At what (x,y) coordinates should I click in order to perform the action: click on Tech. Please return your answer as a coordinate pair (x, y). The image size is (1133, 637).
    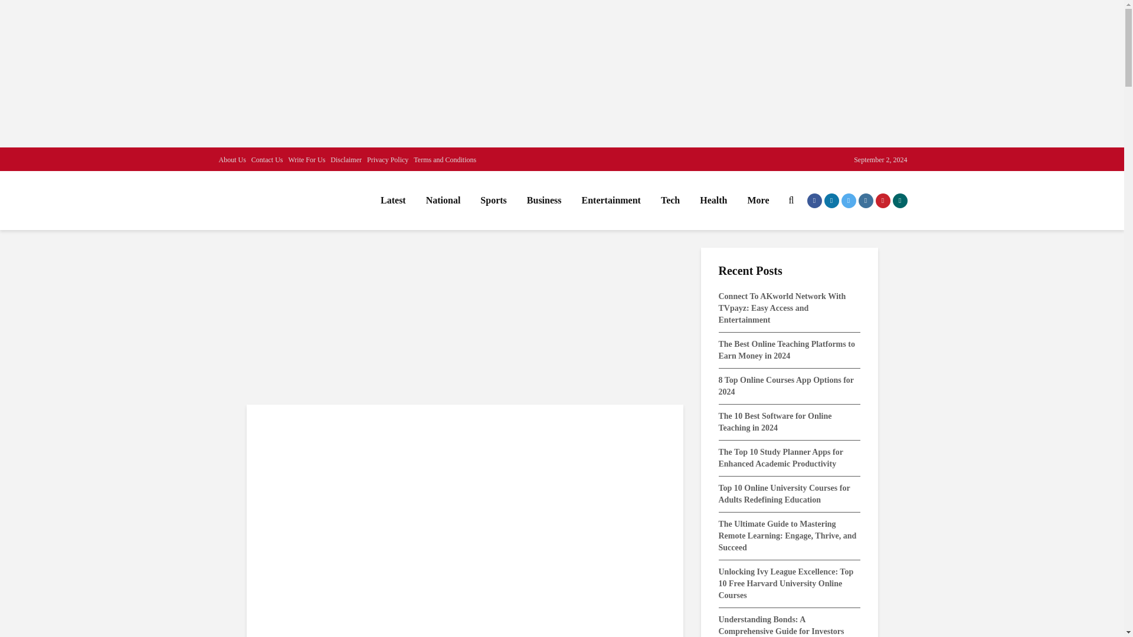
    Looking at the image, I should click on (670, 200).